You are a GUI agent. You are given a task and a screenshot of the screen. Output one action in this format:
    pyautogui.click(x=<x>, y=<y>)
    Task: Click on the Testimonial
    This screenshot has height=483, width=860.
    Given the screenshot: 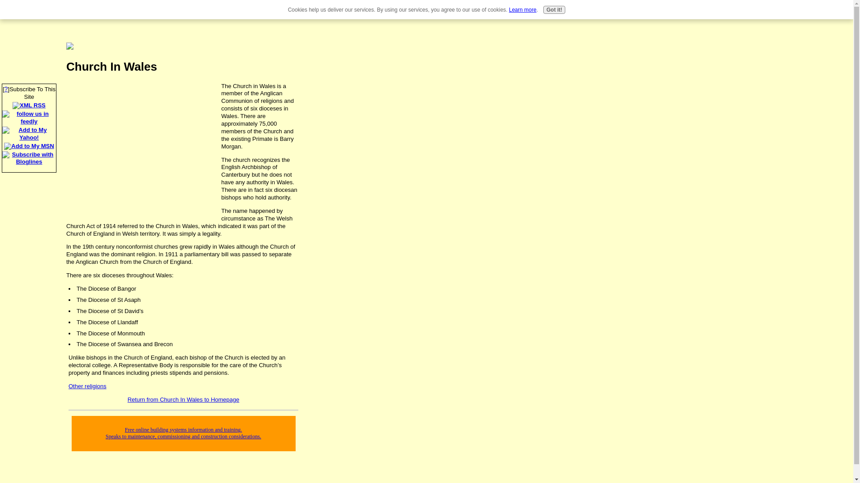 What is the action you would take?
    pyautogui.click(x=29, y=474)
    